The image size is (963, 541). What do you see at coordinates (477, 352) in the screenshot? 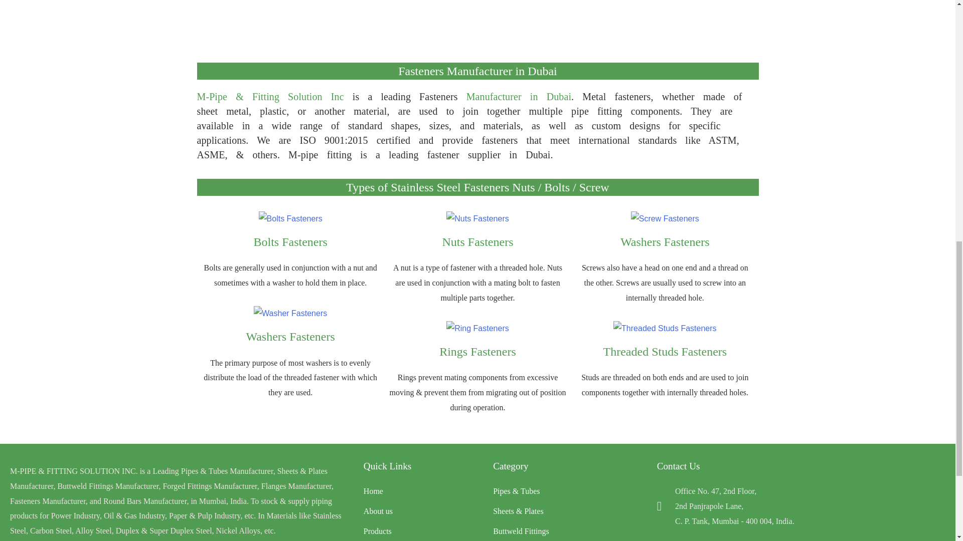
I see `Rings Fasteners` at bounding box center [477, 352].